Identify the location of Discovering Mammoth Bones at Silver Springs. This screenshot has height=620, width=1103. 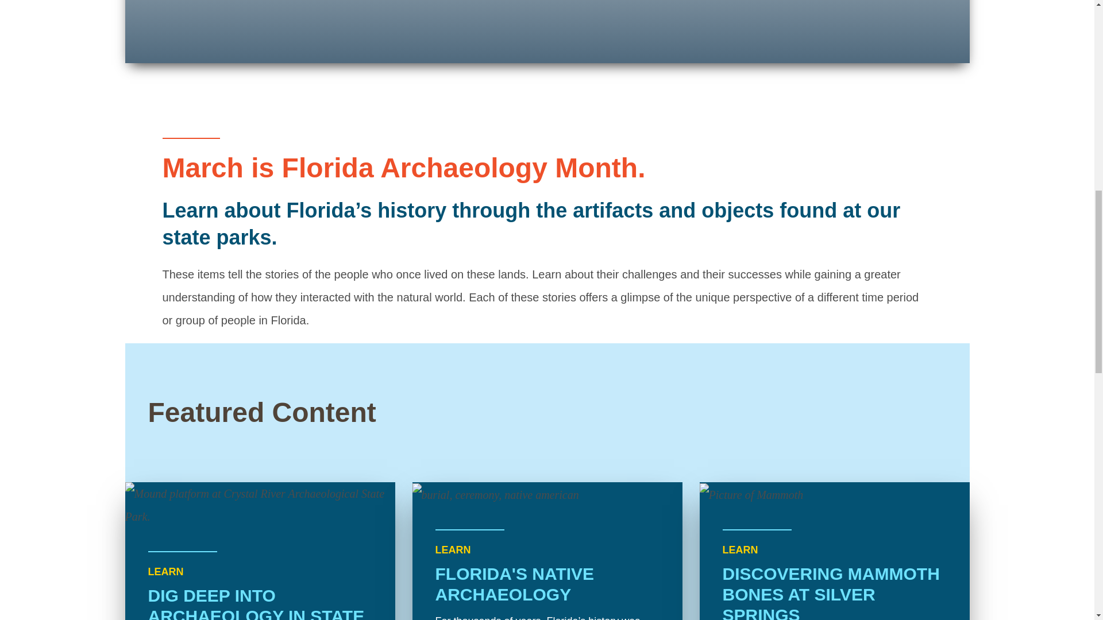
(834, 551).